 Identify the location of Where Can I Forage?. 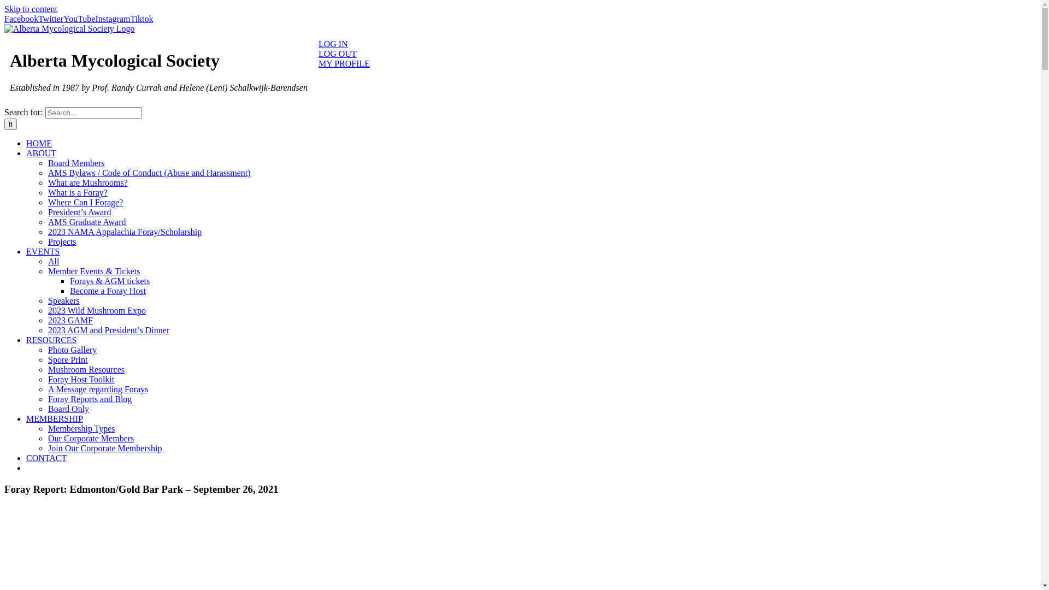
(85, 202).